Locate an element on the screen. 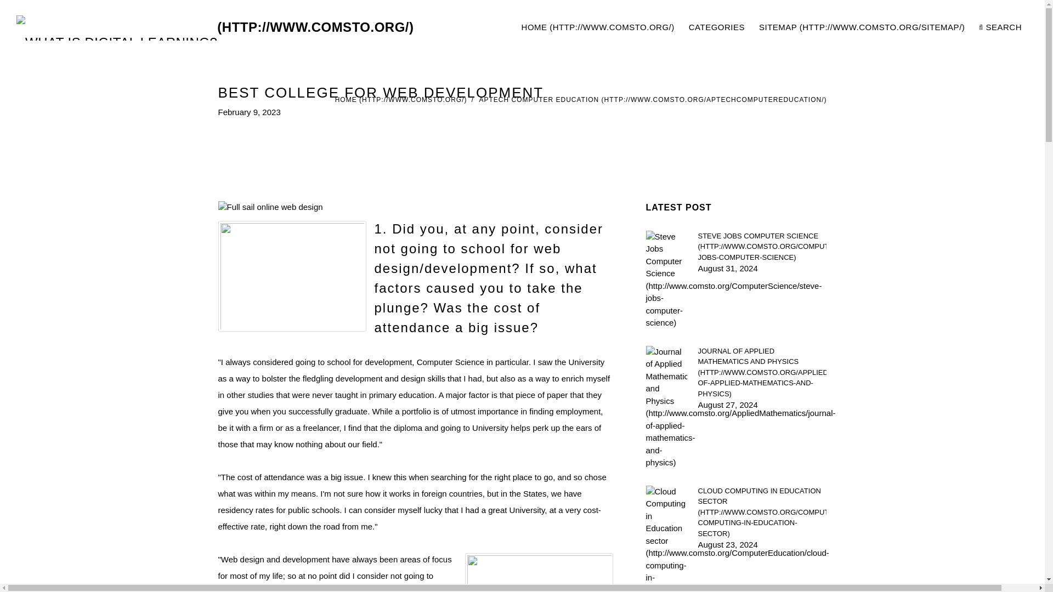 The height and width of the screenshot is (592, 1053). APTECH COMPUTER EDUCATION is located at coordinates (653, 100).